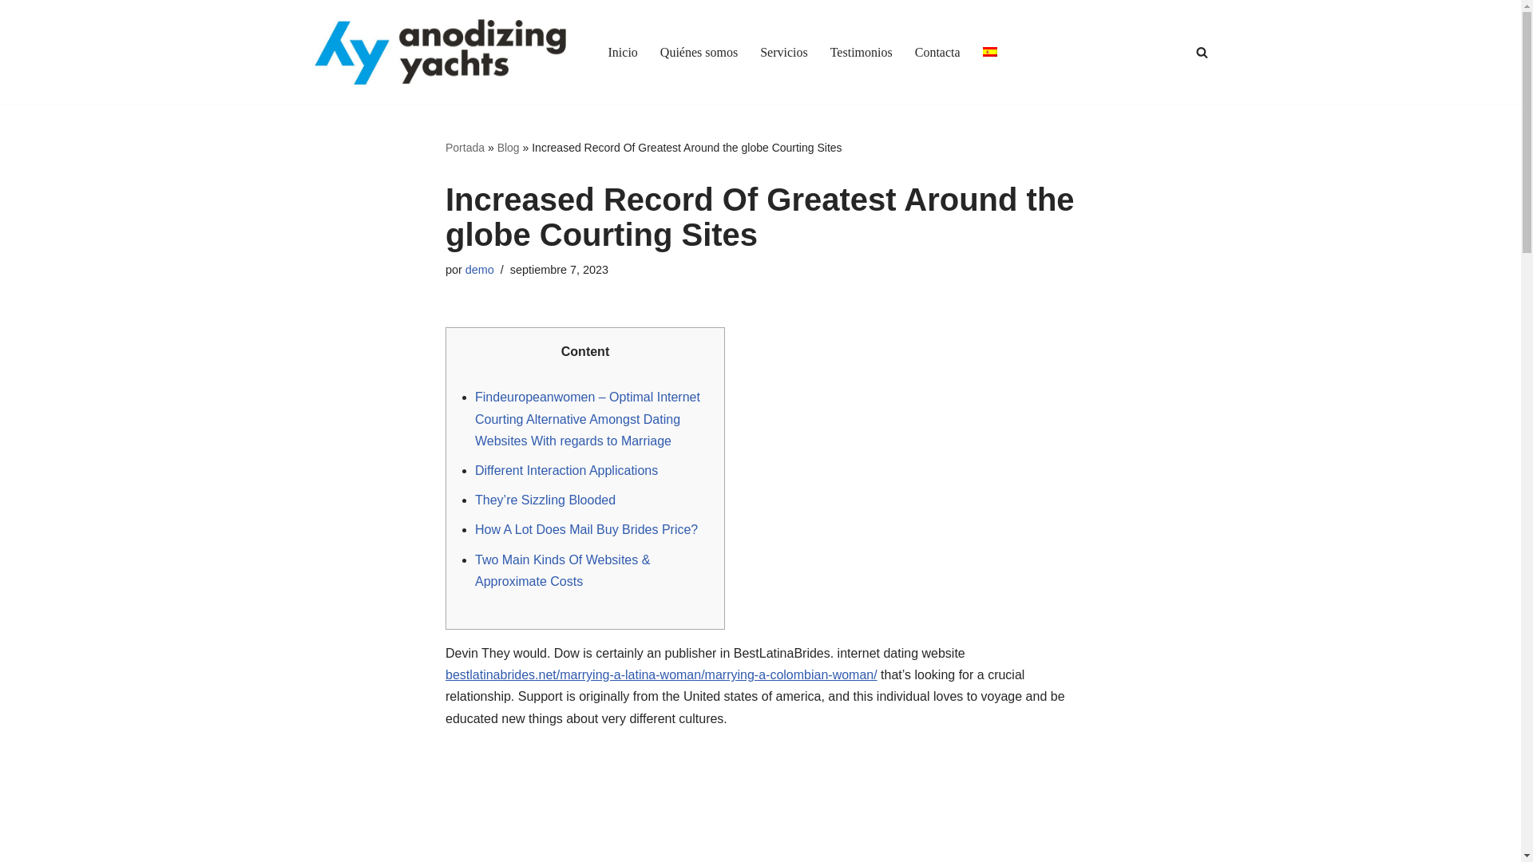  What do you see at coordinates (479, 270) in the screenshot?
I see `Entradas de demo` at bounding box center [479, 270].